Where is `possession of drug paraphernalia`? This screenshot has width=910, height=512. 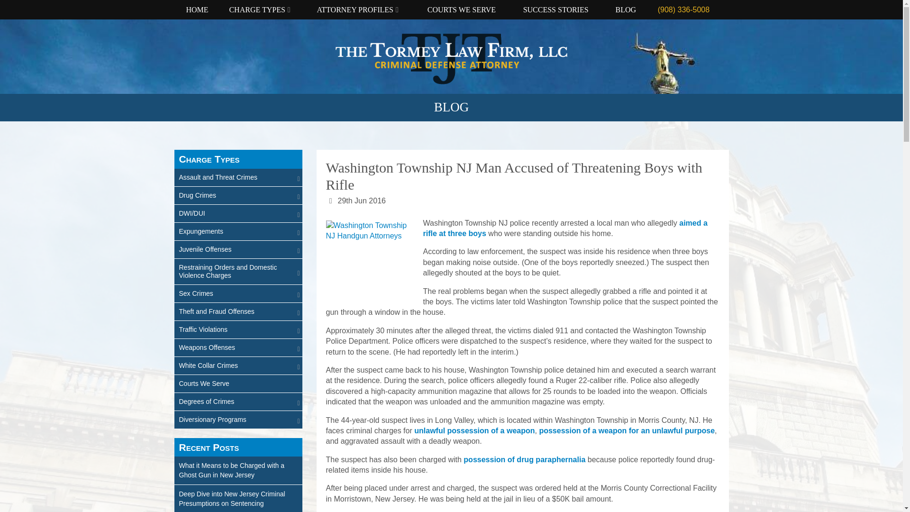
possession of drug paraphernalia is located at coordinates (524, 460).